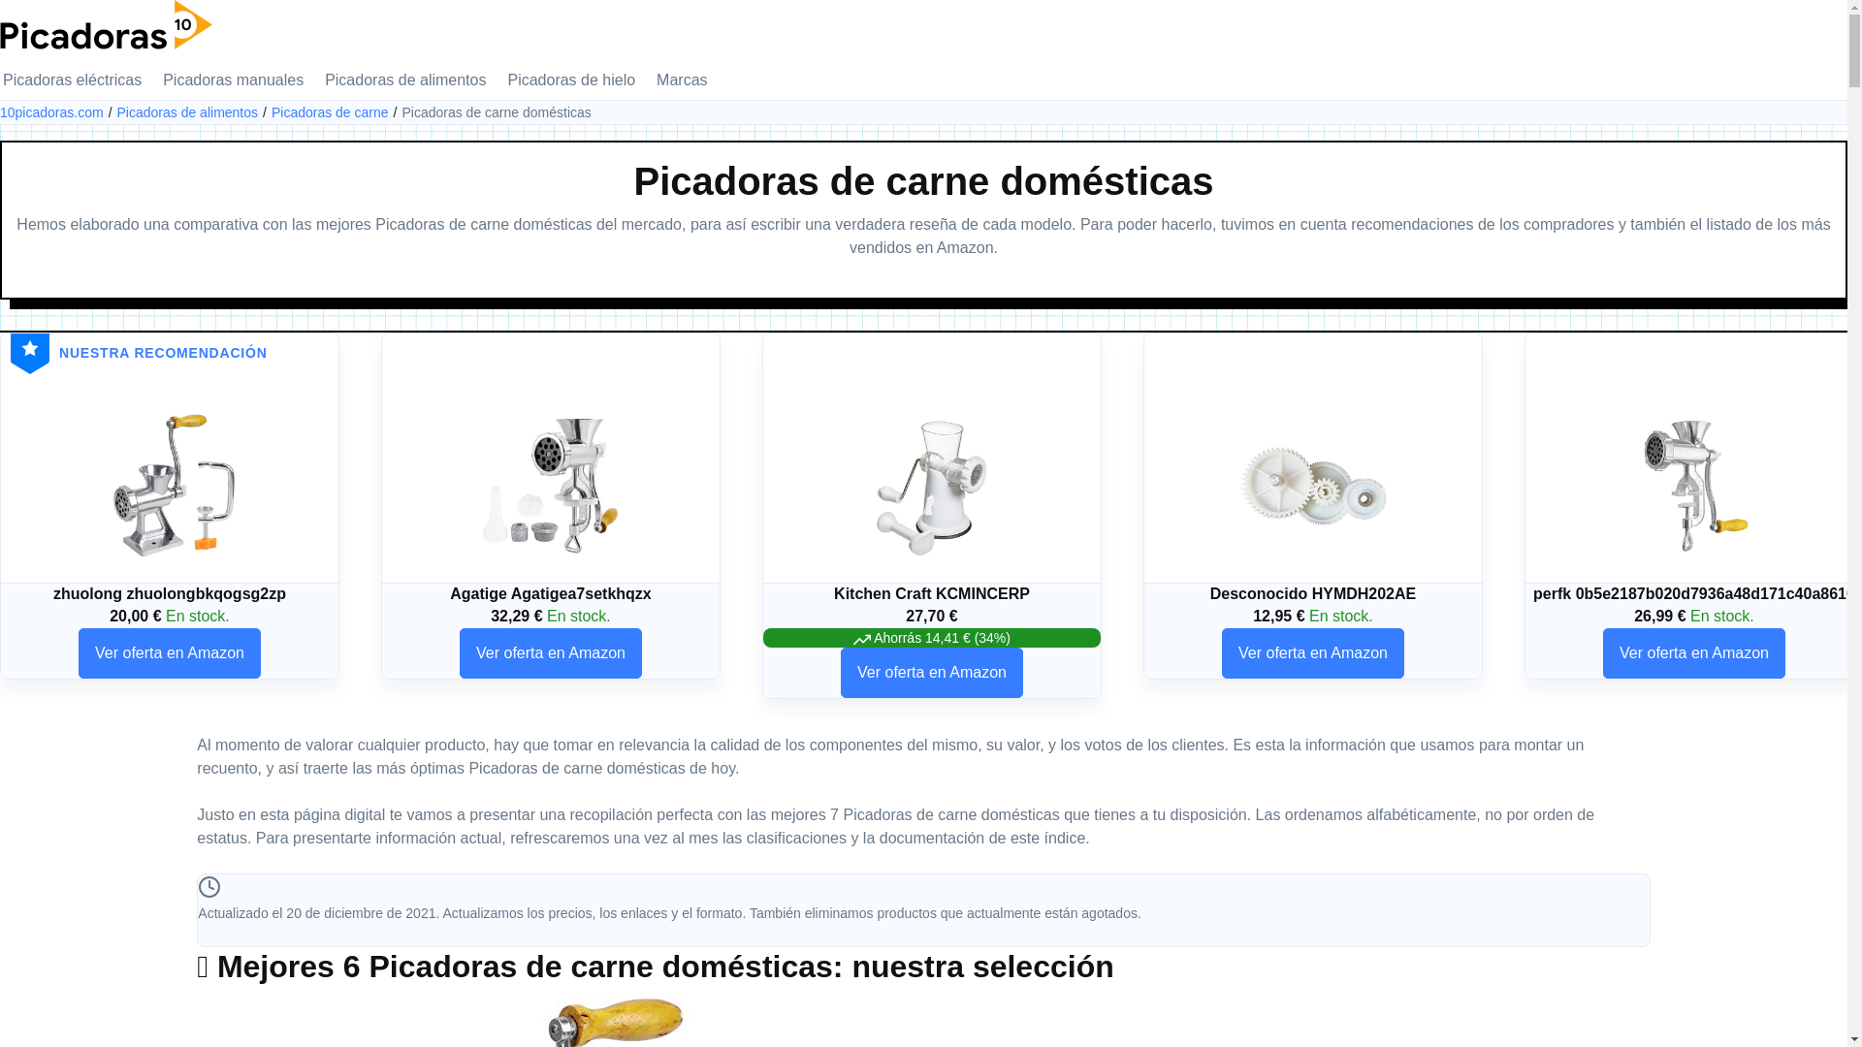 This screenshot has width=1862, height=1047. I want to click on 10picadoras.com, so click(58, 112).